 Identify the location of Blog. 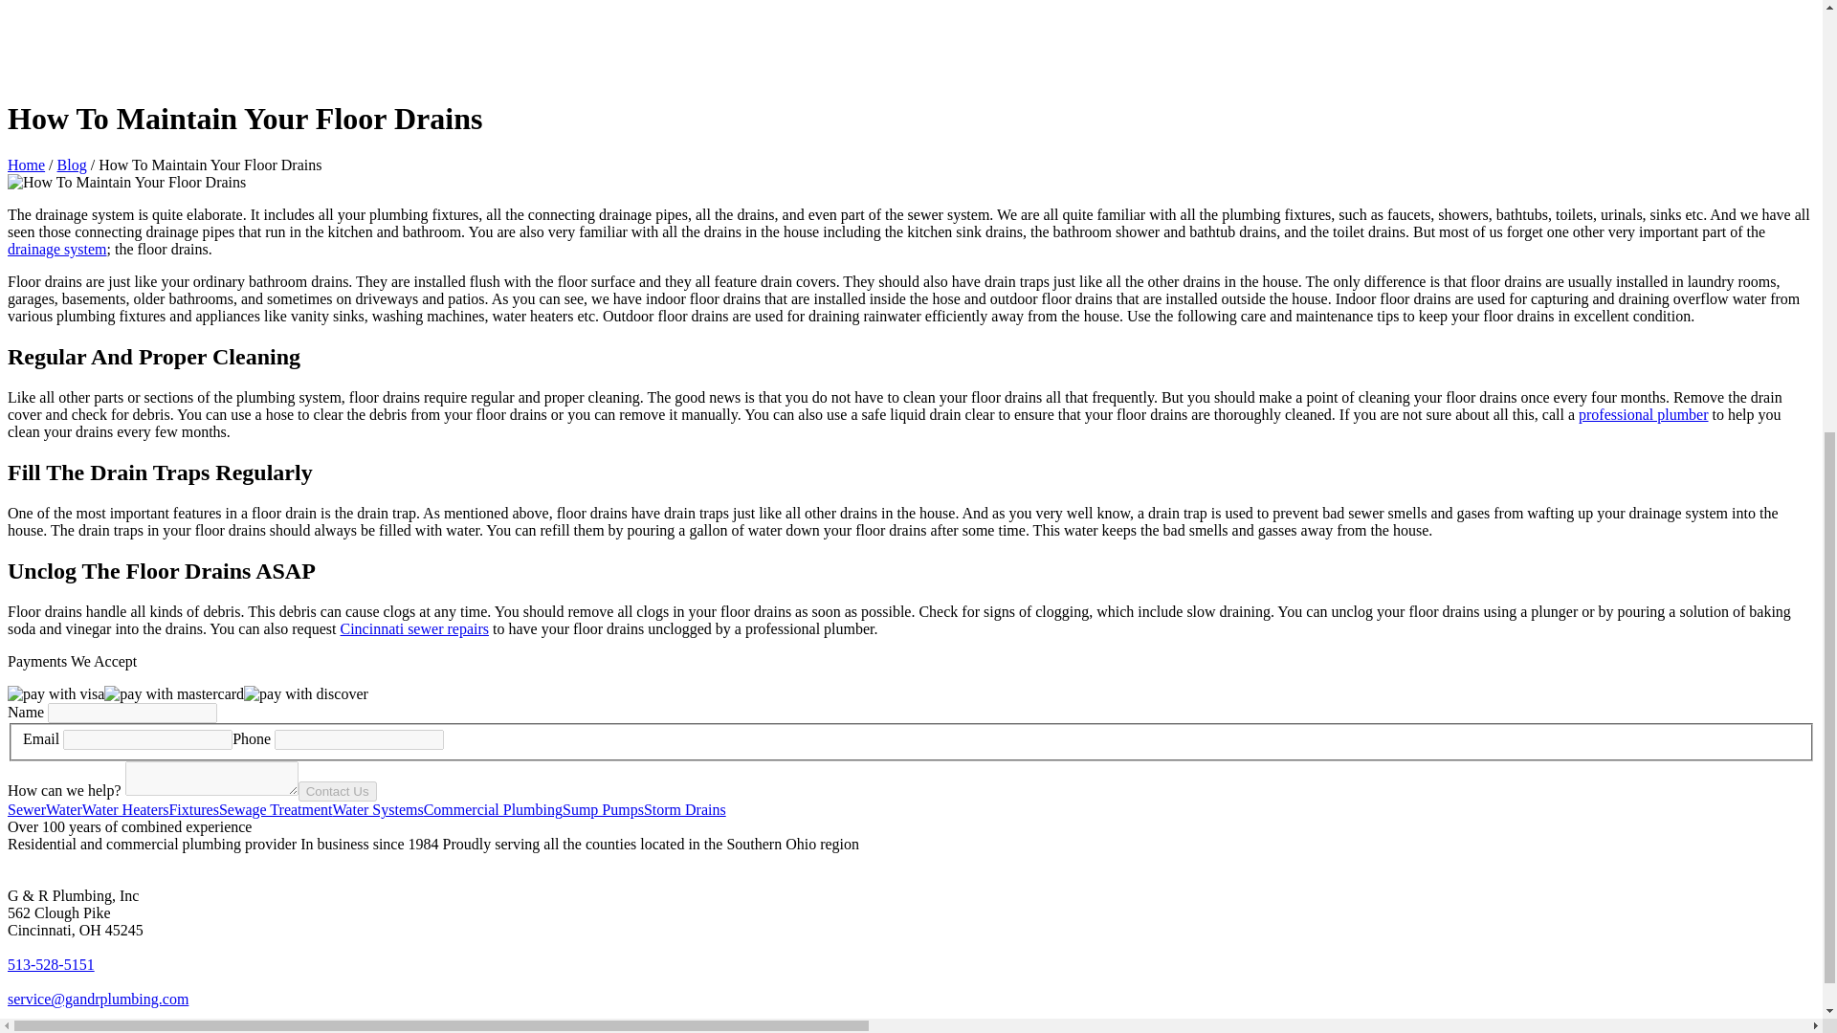
(71, 165).